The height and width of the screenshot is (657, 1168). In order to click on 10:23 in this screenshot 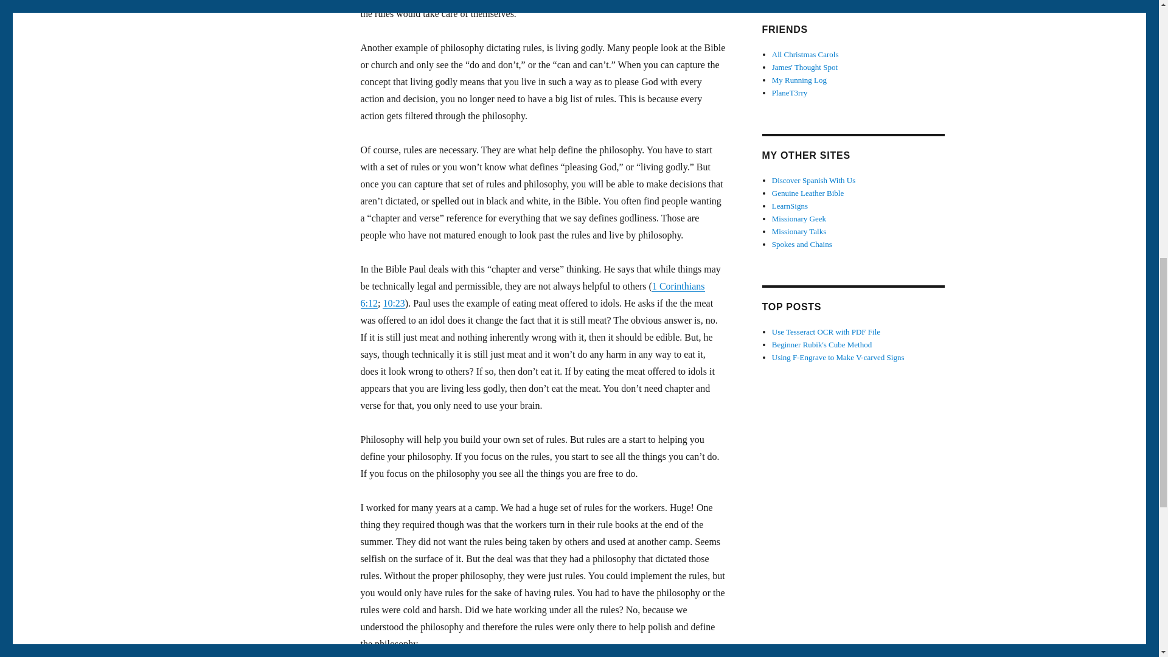, I will do `click(393, 303)`.